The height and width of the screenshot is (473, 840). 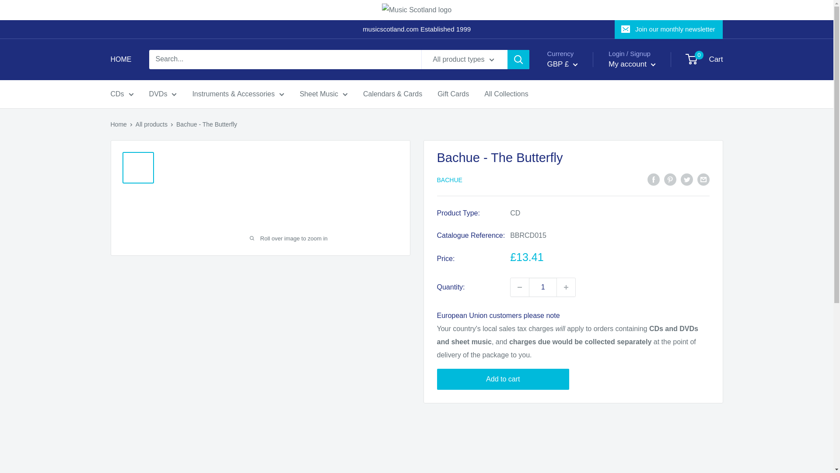 What do you see at coordinates (542, 287) in the screenshot?
I see `1` at bounding box center [542, 287].